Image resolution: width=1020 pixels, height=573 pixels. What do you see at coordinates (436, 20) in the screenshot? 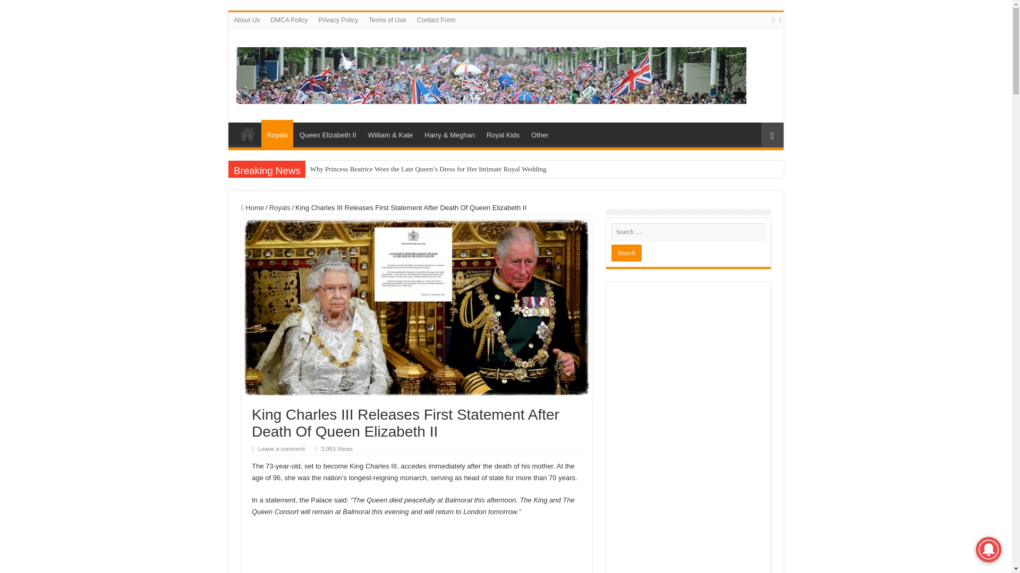
I see `Contact Form` at bounding box center [436, 20].